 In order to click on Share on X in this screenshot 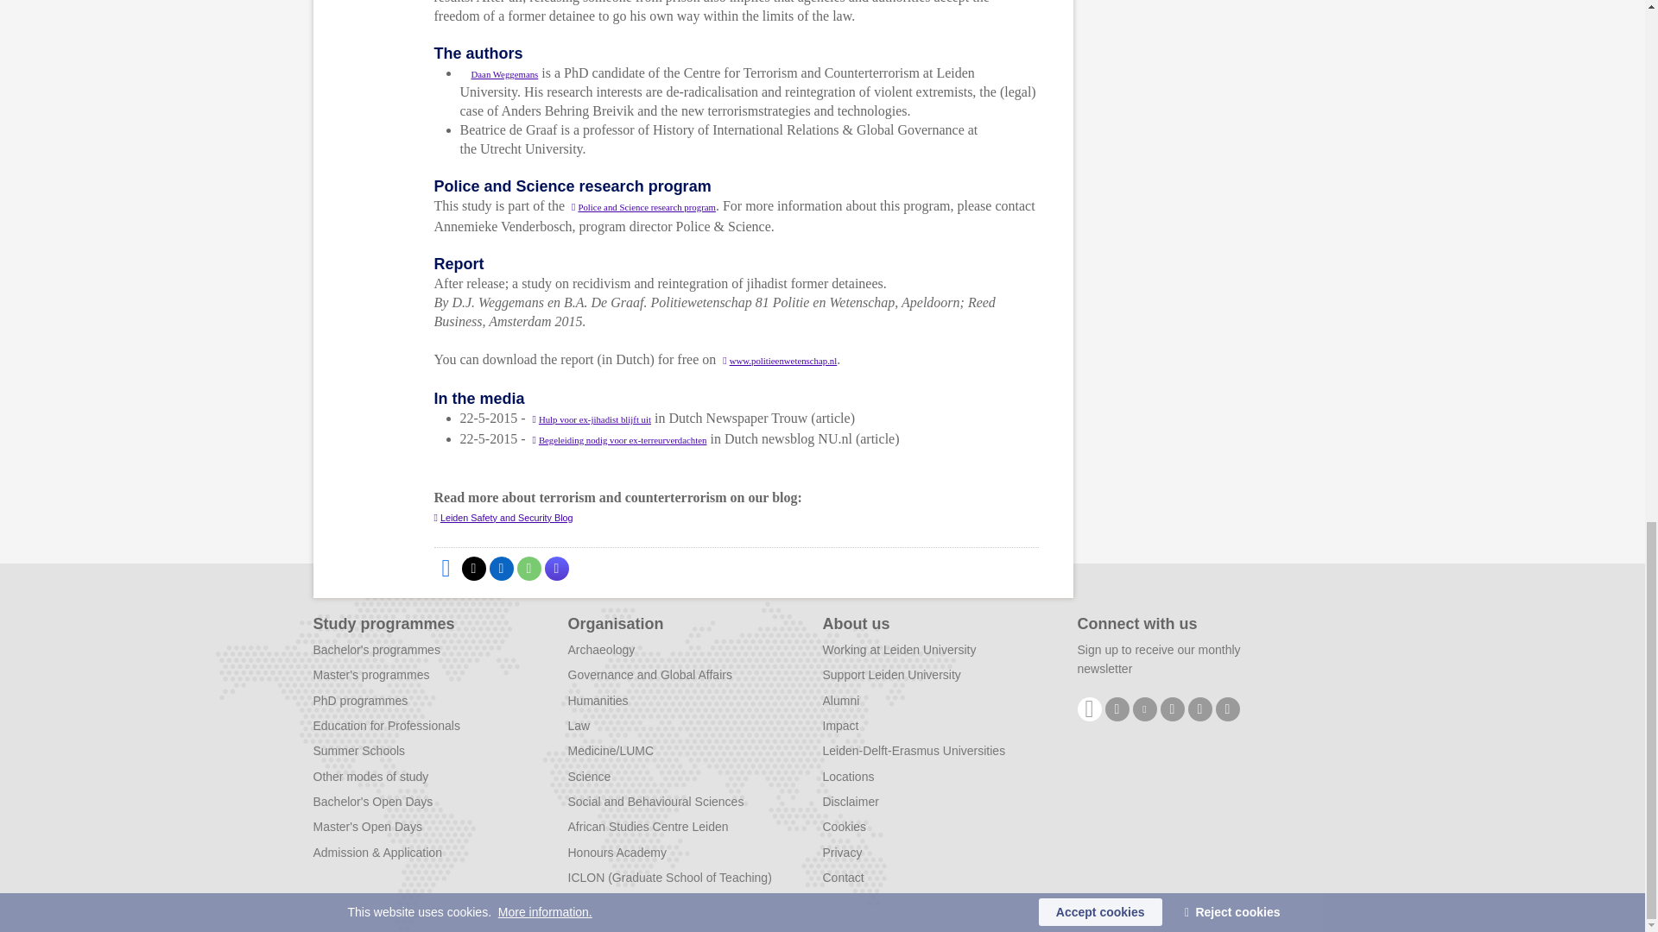, I will do `click(473, 568)`.